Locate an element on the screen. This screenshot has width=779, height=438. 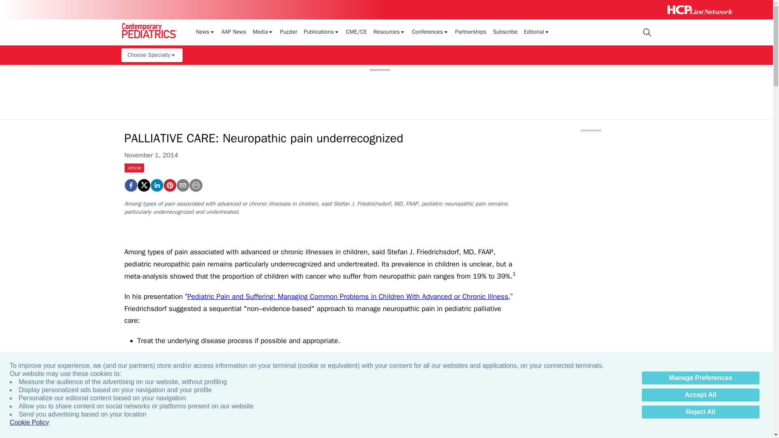
Manage Preferences is located at coordinates (700, 378).